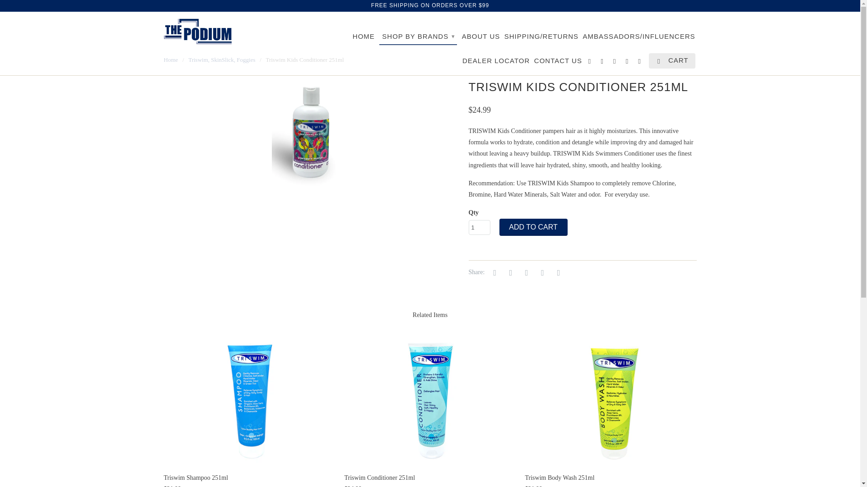 Image resolution: width=867 pixels, height=487 pixels. What do you see at coordinates (171, 60) in the screenshot?
I see `The Podium` at bounding box center [171, 60].